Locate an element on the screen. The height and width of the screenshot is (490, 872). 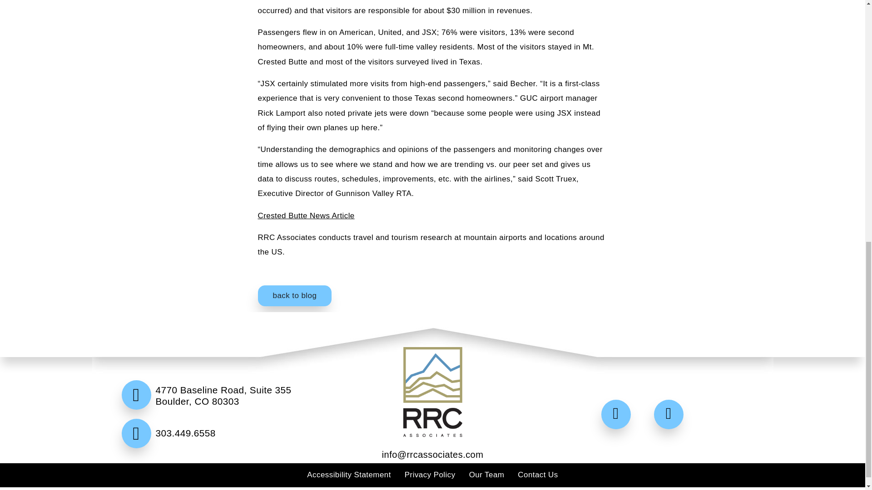
4770 Baseline Road, Suite 355 Boulder, CO 80303 is located at coordinates (221, 401).